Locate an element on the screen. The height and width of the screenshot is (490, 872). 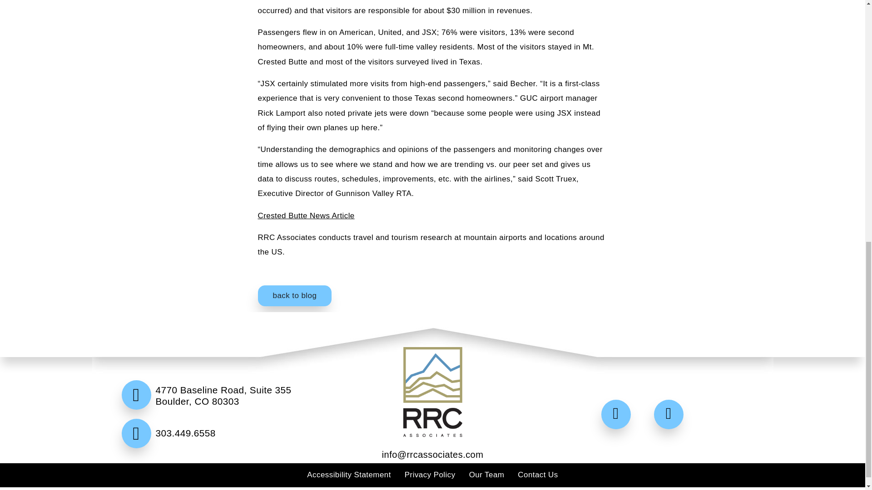
4770 Baseline Road, Suite 355 Boulder, CO 80303 is located at coordinates (221, 401).